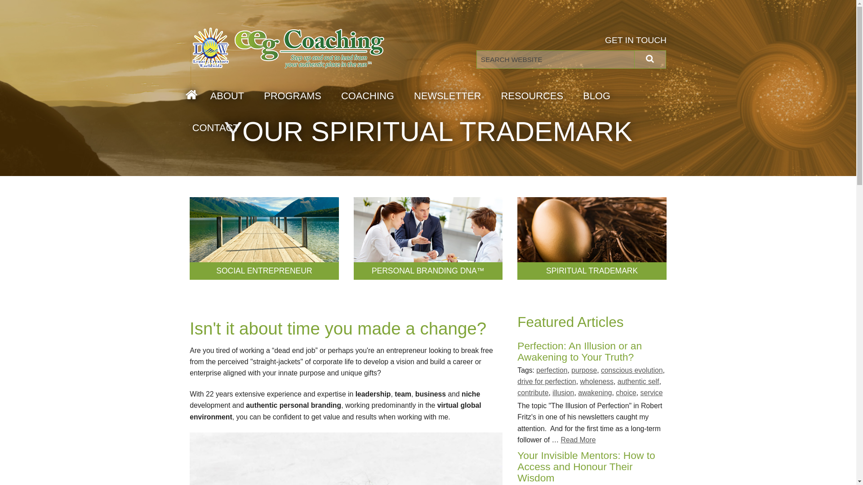  What do you see at coordinates (532, 96) in the screenshot?
I see `RESOURCES` at bounding box center [532, 96].